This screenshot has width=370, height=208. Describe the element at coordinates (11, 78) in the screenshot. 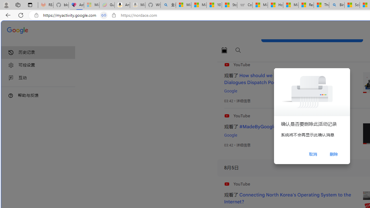

I see `Class: i2GIId` at that location.